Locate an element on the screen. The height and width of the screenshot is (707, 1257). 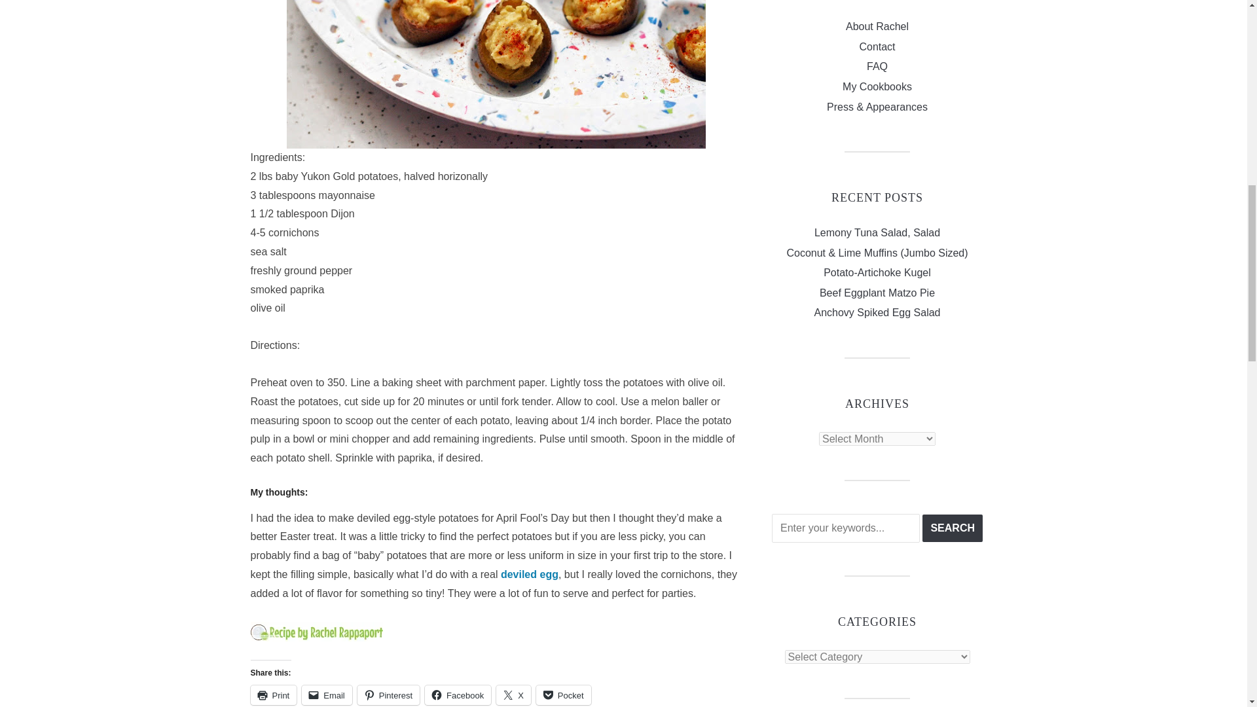
Click to share on Facebook is located at coordinates (458, 695).